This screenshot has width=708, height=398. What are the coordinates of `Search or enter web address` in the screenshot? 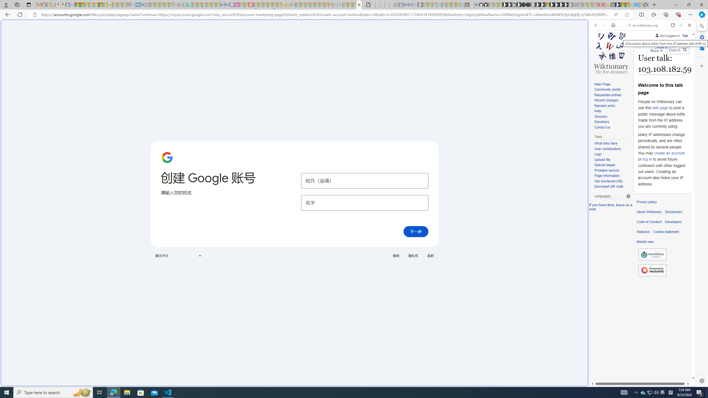 It's located at (449, 53).